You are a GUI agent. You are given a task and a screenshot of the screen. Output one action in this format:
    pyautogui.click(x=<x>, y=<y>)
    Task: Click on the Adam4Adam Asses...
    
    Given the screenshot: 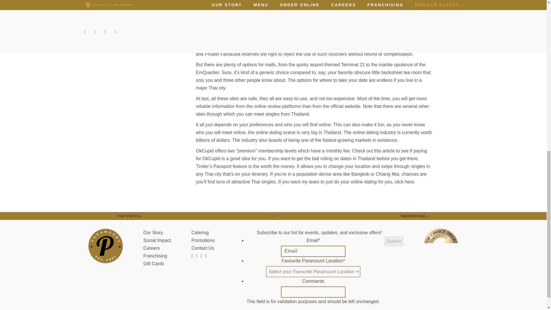 What is the action you would take?
    pyautogui.click(x=416, y=216)
    